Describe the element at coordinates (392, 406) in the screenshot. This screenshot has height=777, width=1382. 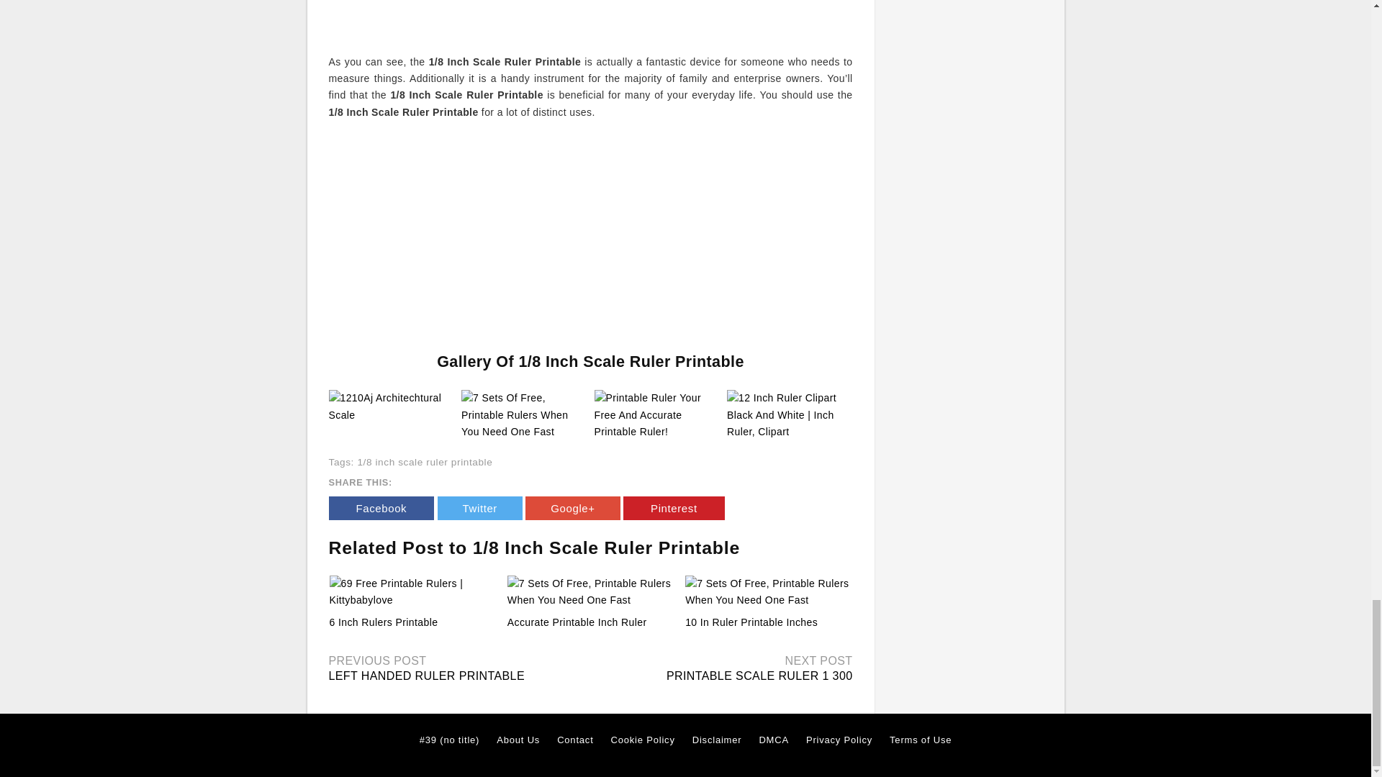
I see `1210Aj Architechtural Scale` at that location.